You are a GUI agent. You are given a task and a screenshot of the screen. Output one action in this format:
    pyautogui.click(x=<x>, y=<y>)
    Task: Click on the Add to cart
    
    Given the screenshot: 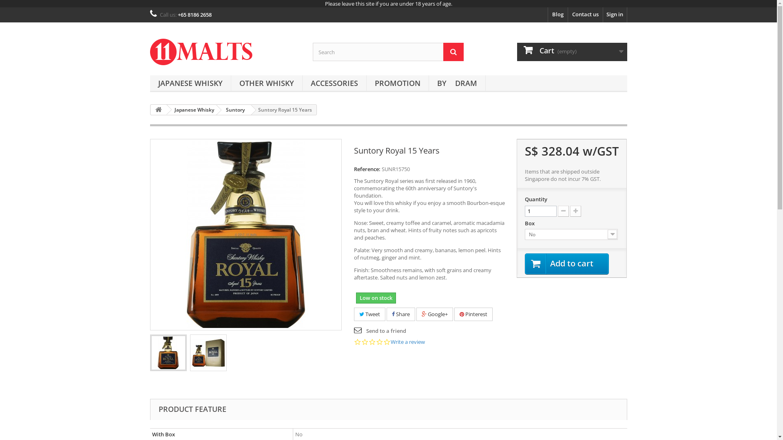 What is the action you would take?
    pyautogui.click(x=567, y=264)
    